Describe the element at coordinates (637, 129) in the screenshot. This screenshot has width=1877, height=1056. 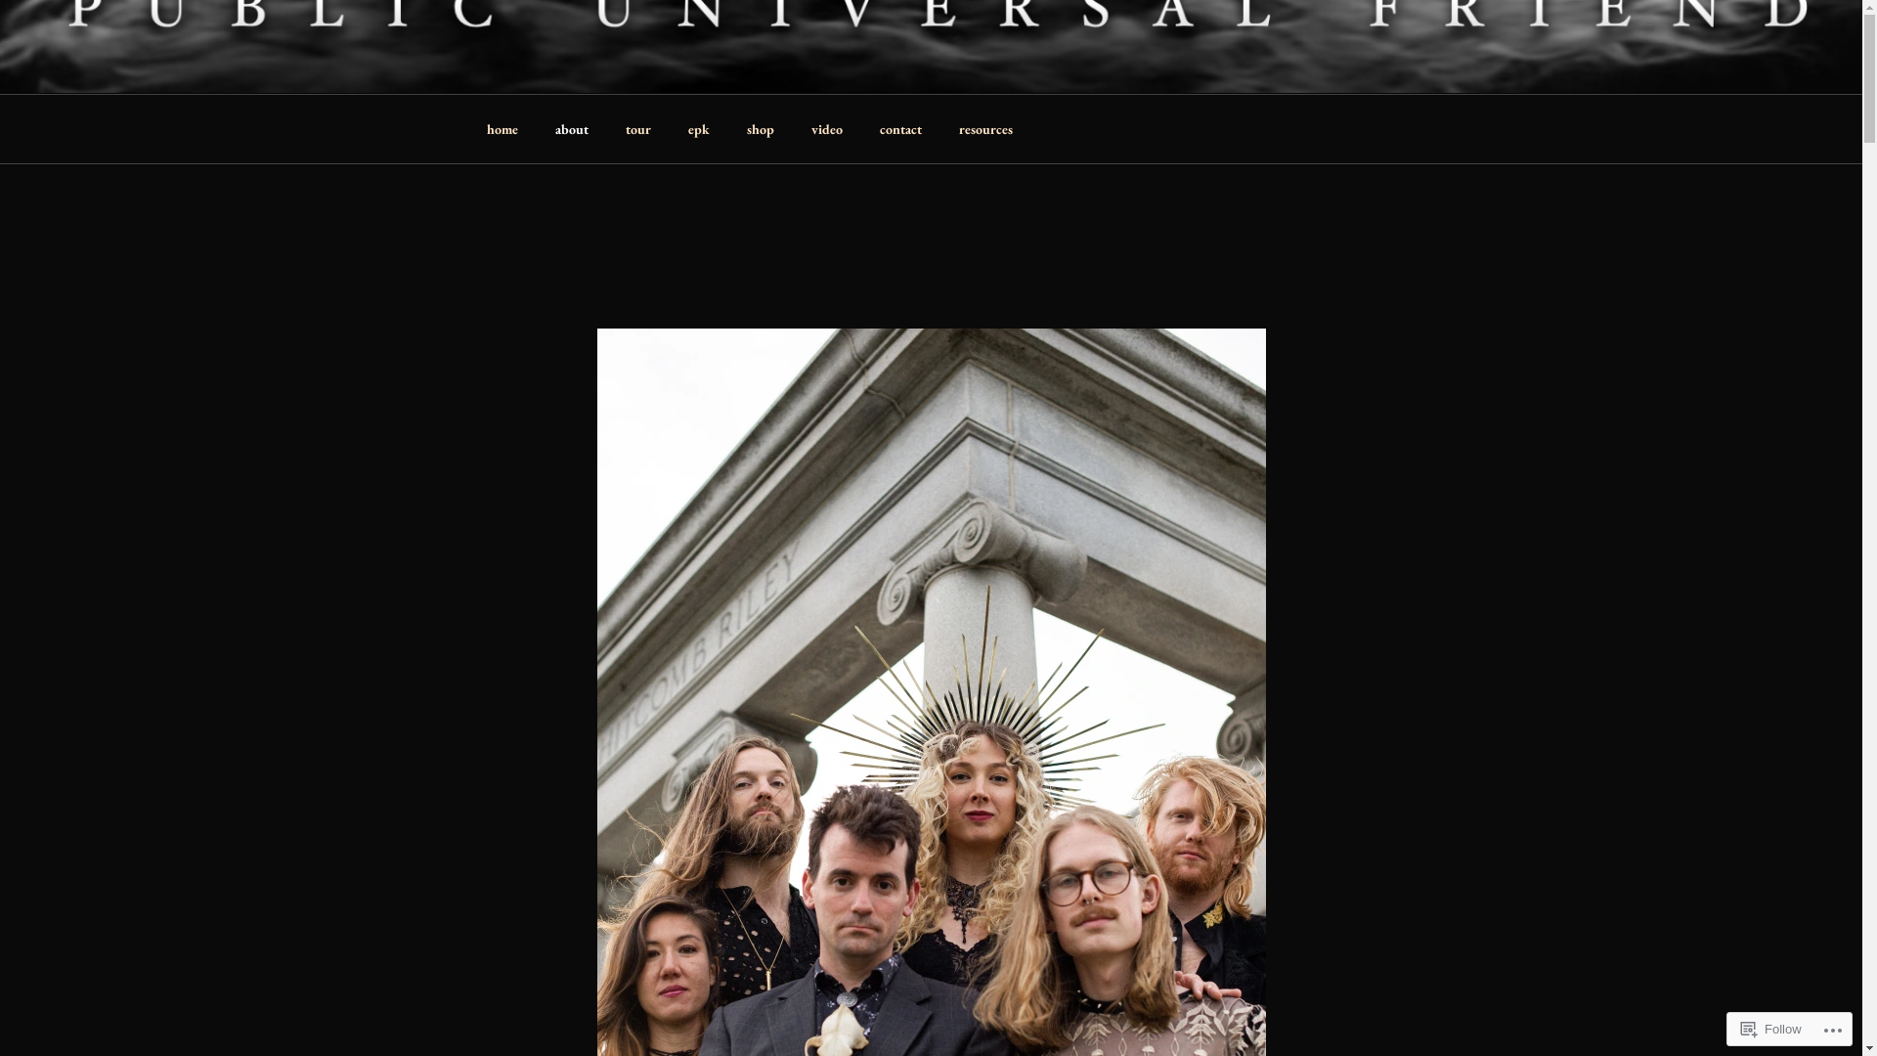
I see `tour` at that location.